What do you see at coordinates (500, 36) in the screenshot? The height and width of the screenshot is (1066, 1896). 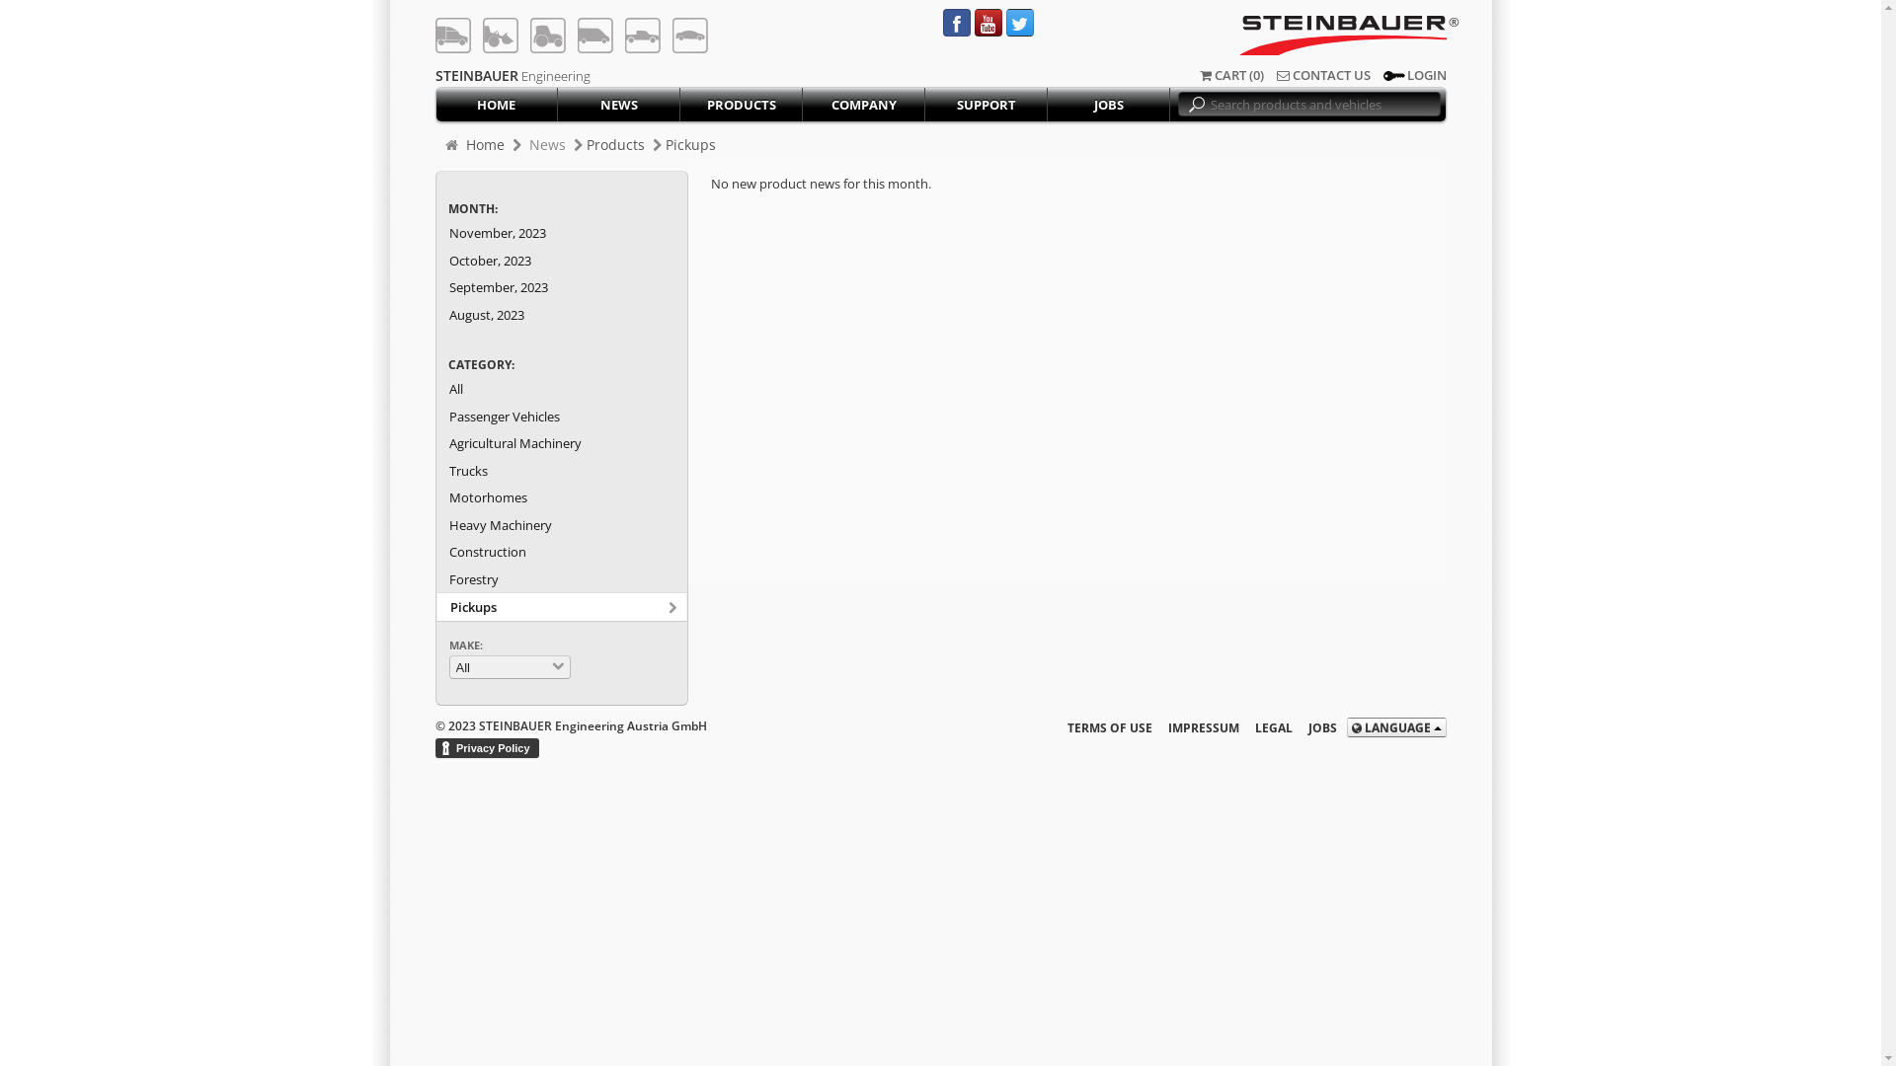 I see ` ` at bounding box center [500, 36].